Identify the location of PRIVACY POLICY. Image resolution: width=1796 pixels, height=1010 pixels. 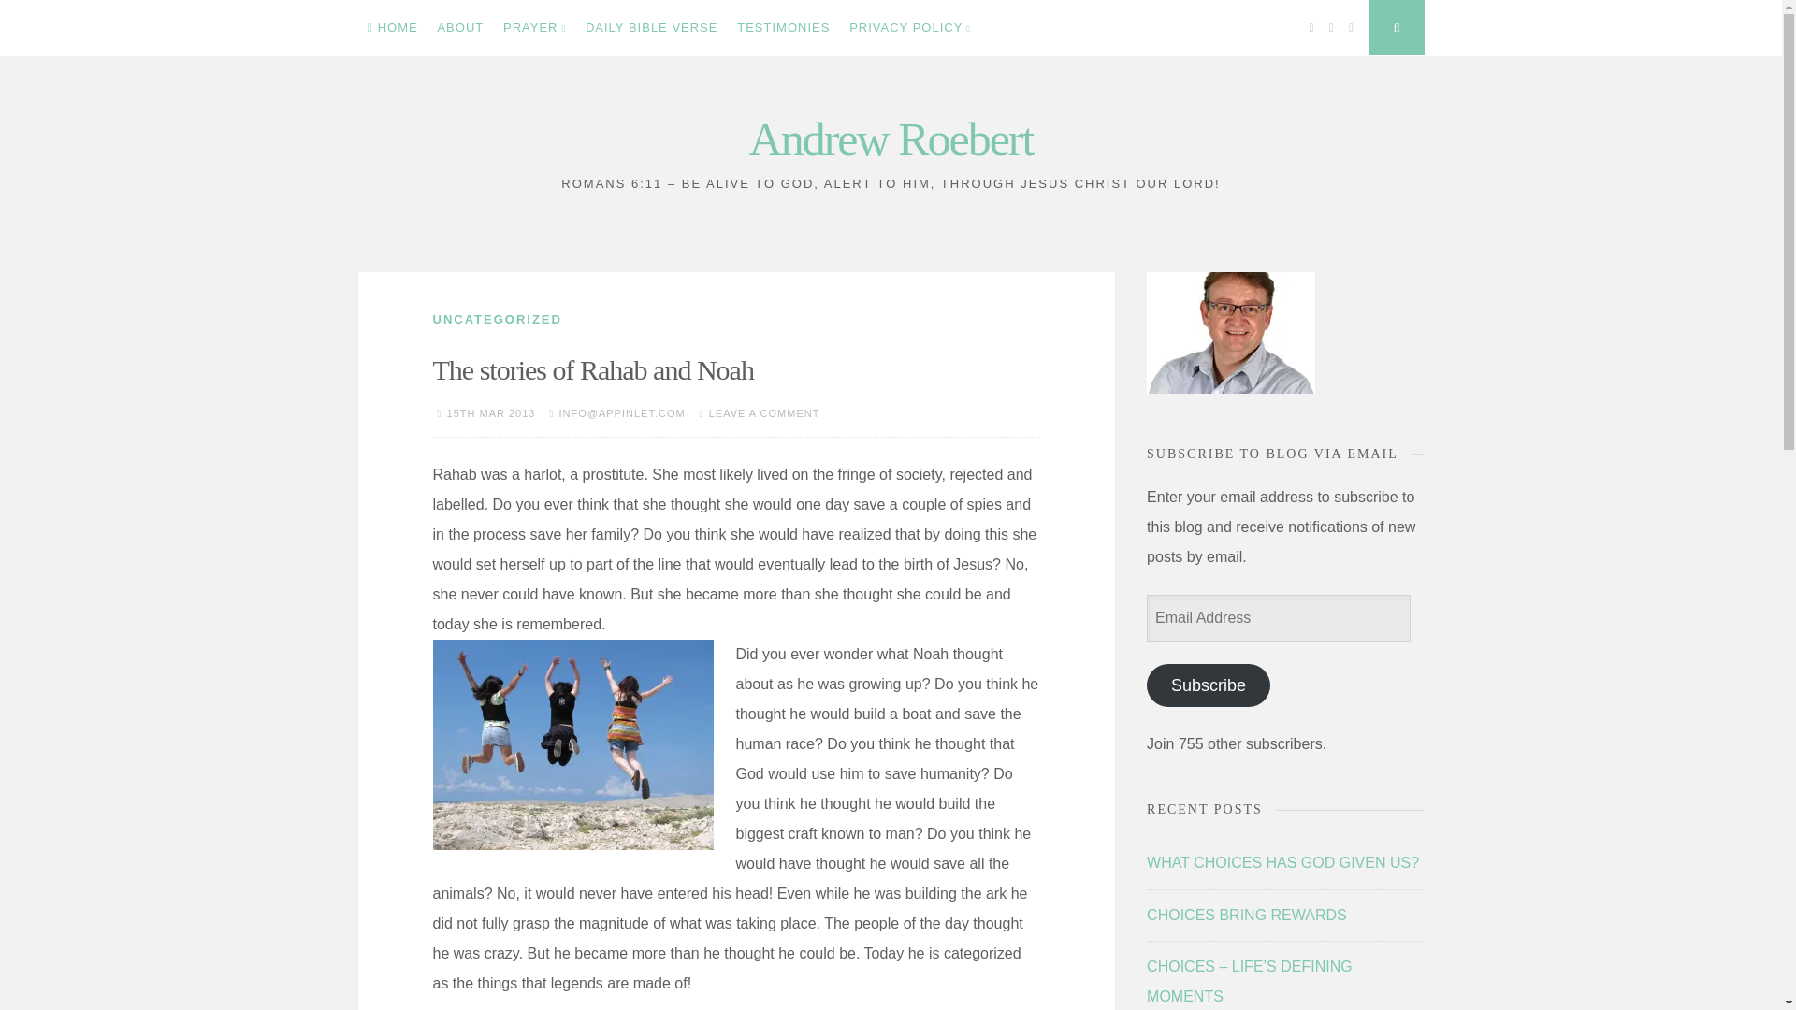
(910, 28).